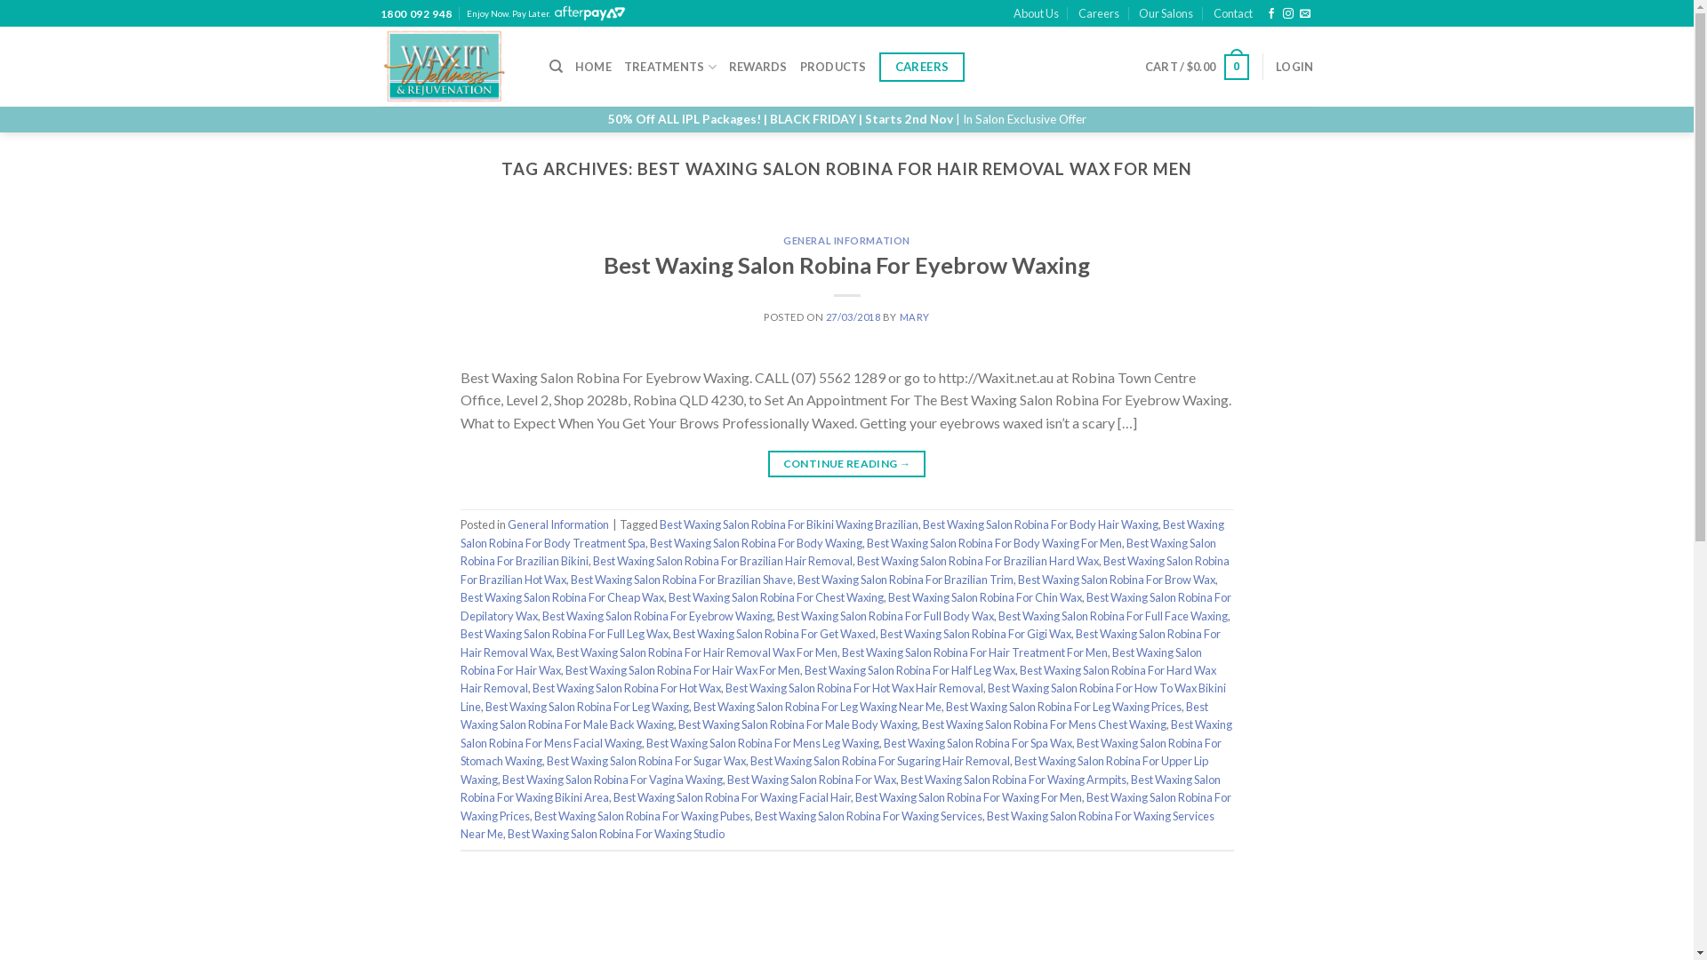 This screenshot has width=1707, height=960. I want to click on CART / $0.00
0, so click(1197, 68).